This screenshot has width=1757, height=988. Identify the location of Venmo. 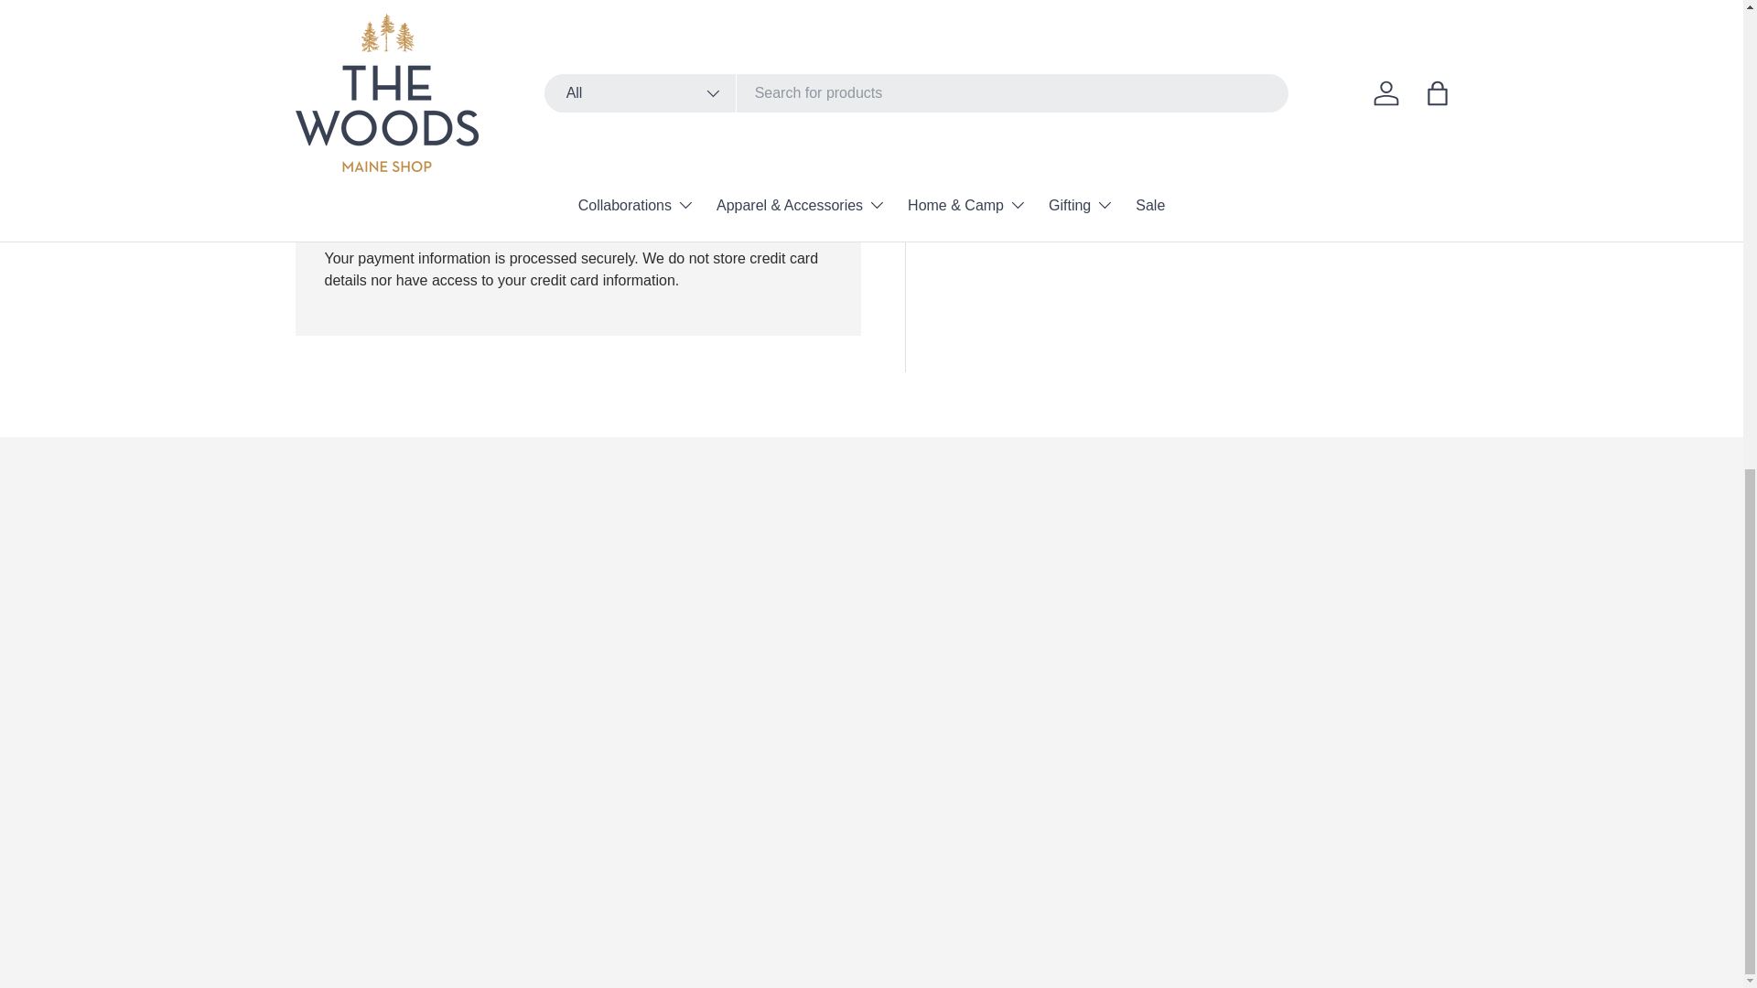
(653, 216).